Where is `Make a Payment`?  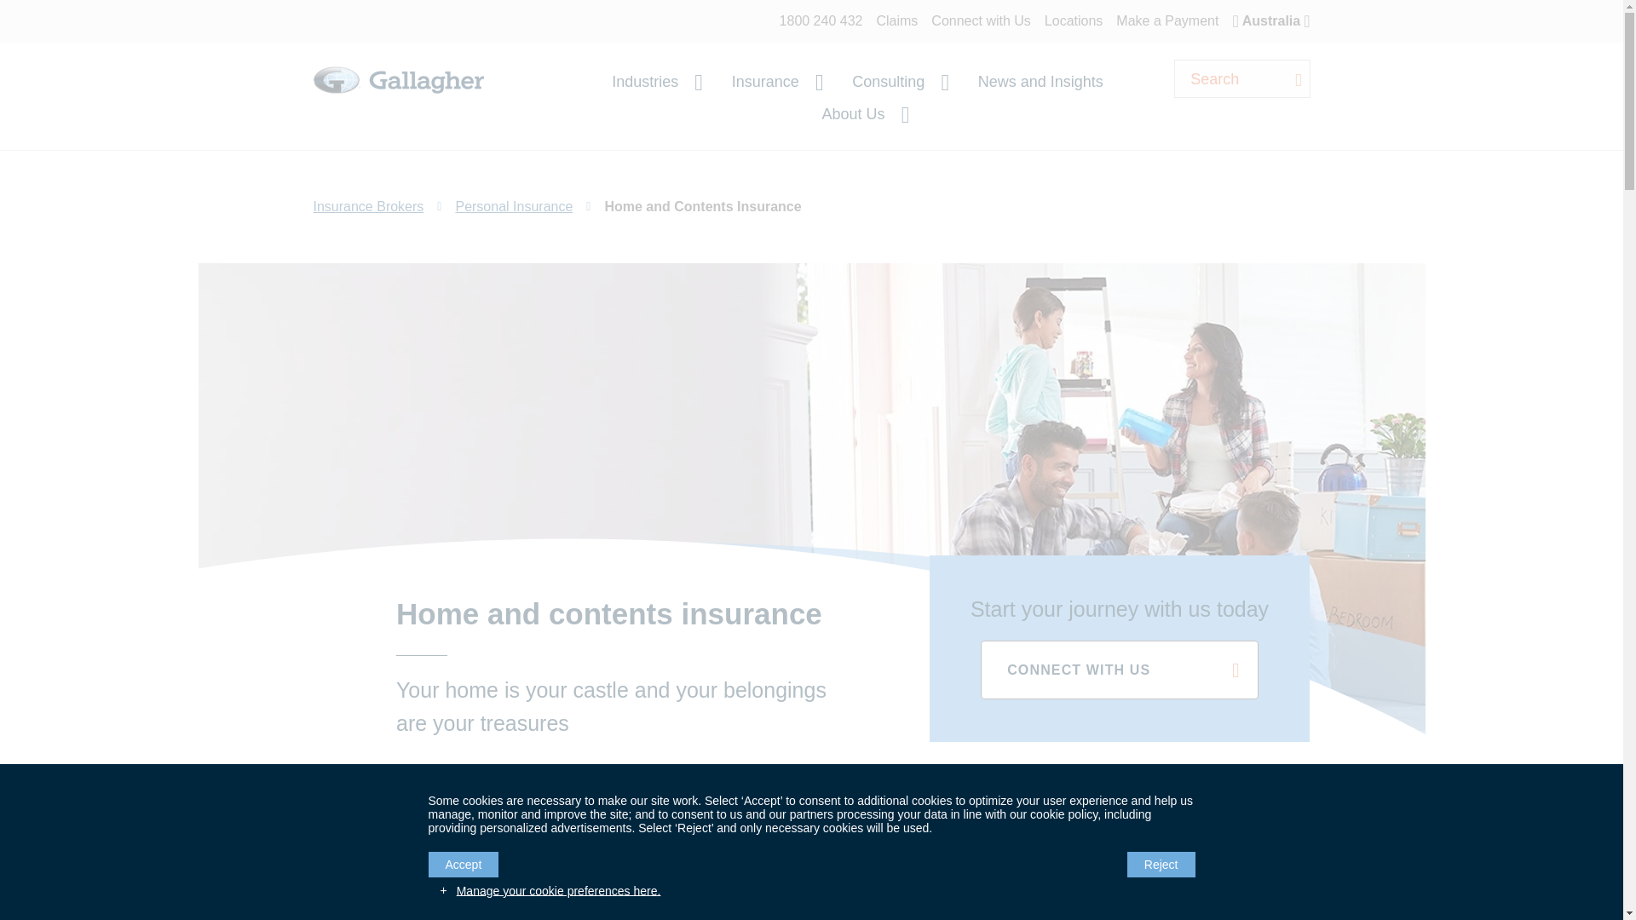
Make a Payment is located at coordinates (1167, 20).